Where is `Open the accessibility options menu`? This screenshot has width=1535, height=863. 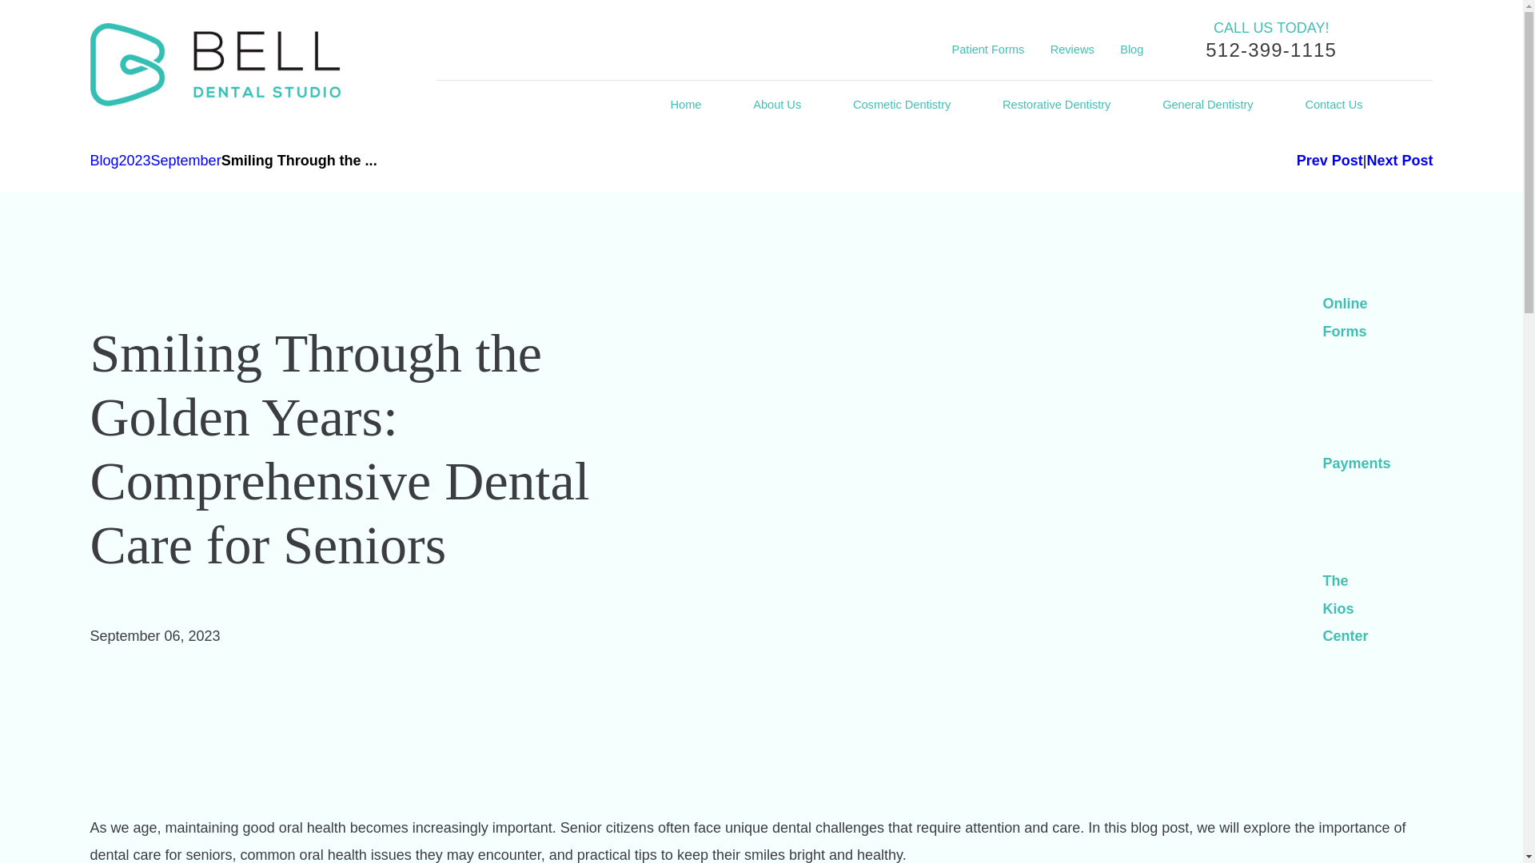
Open the accessibility options menu is located at coordinates (1501, 841).